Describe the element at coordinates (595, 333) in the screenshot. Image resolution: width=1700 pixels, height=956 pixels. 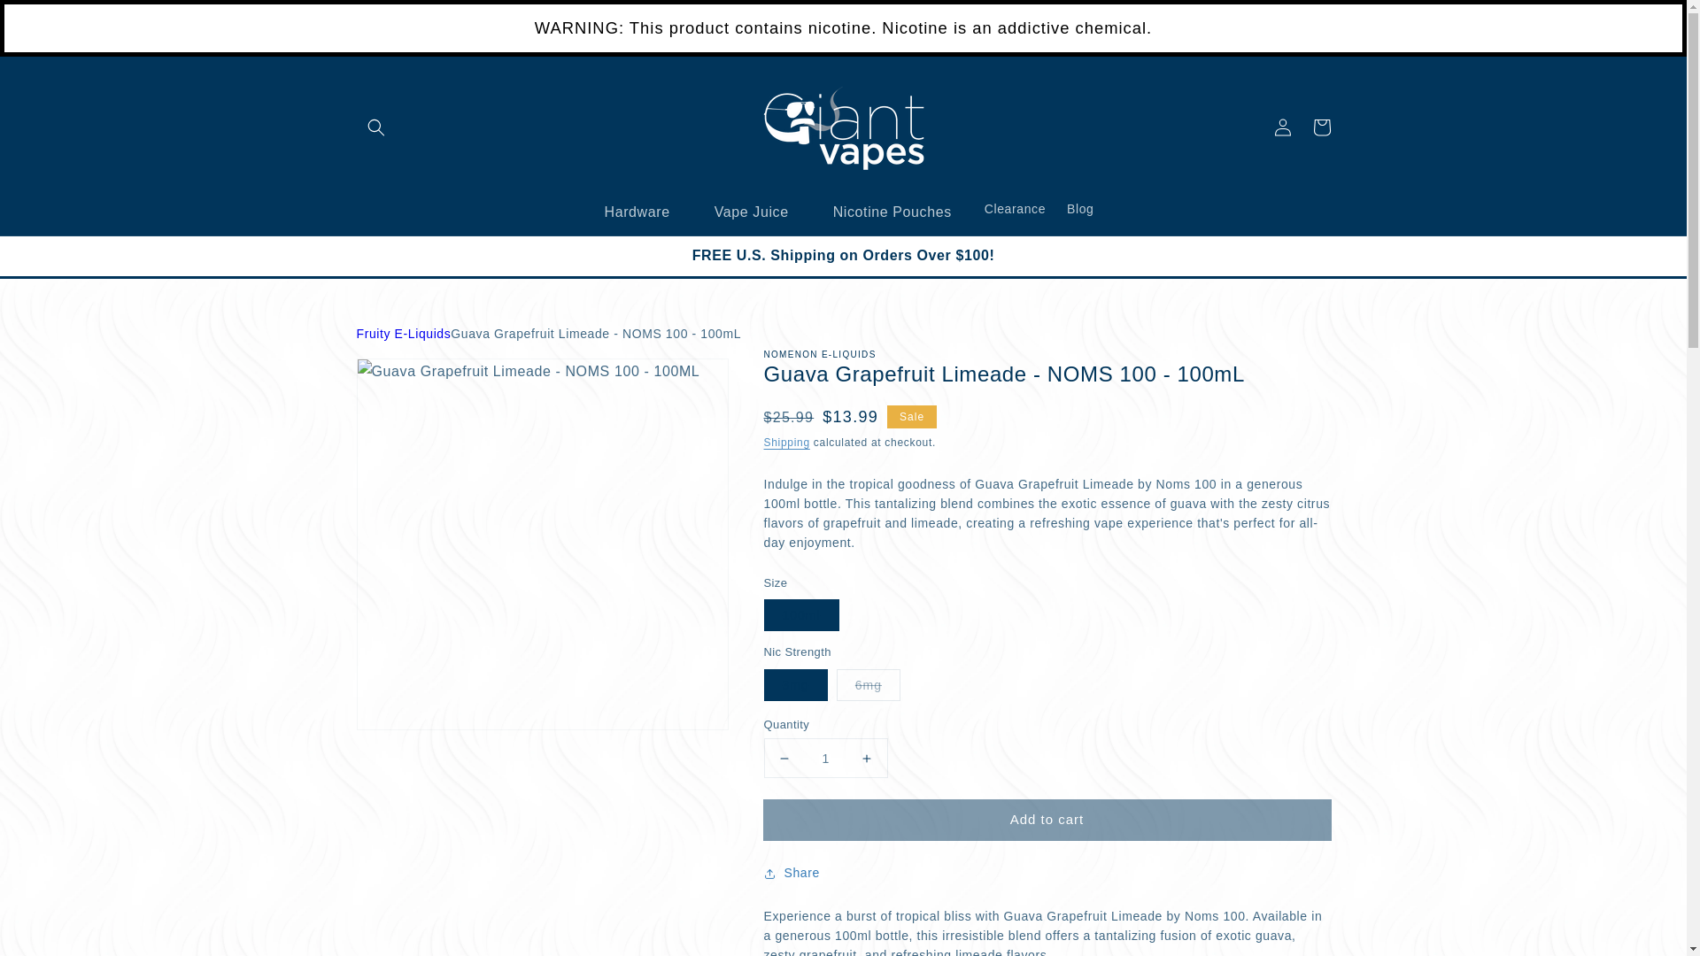
I see `Guava Grapefruit Limeade - NOMS 100 - 100mL` at that location.